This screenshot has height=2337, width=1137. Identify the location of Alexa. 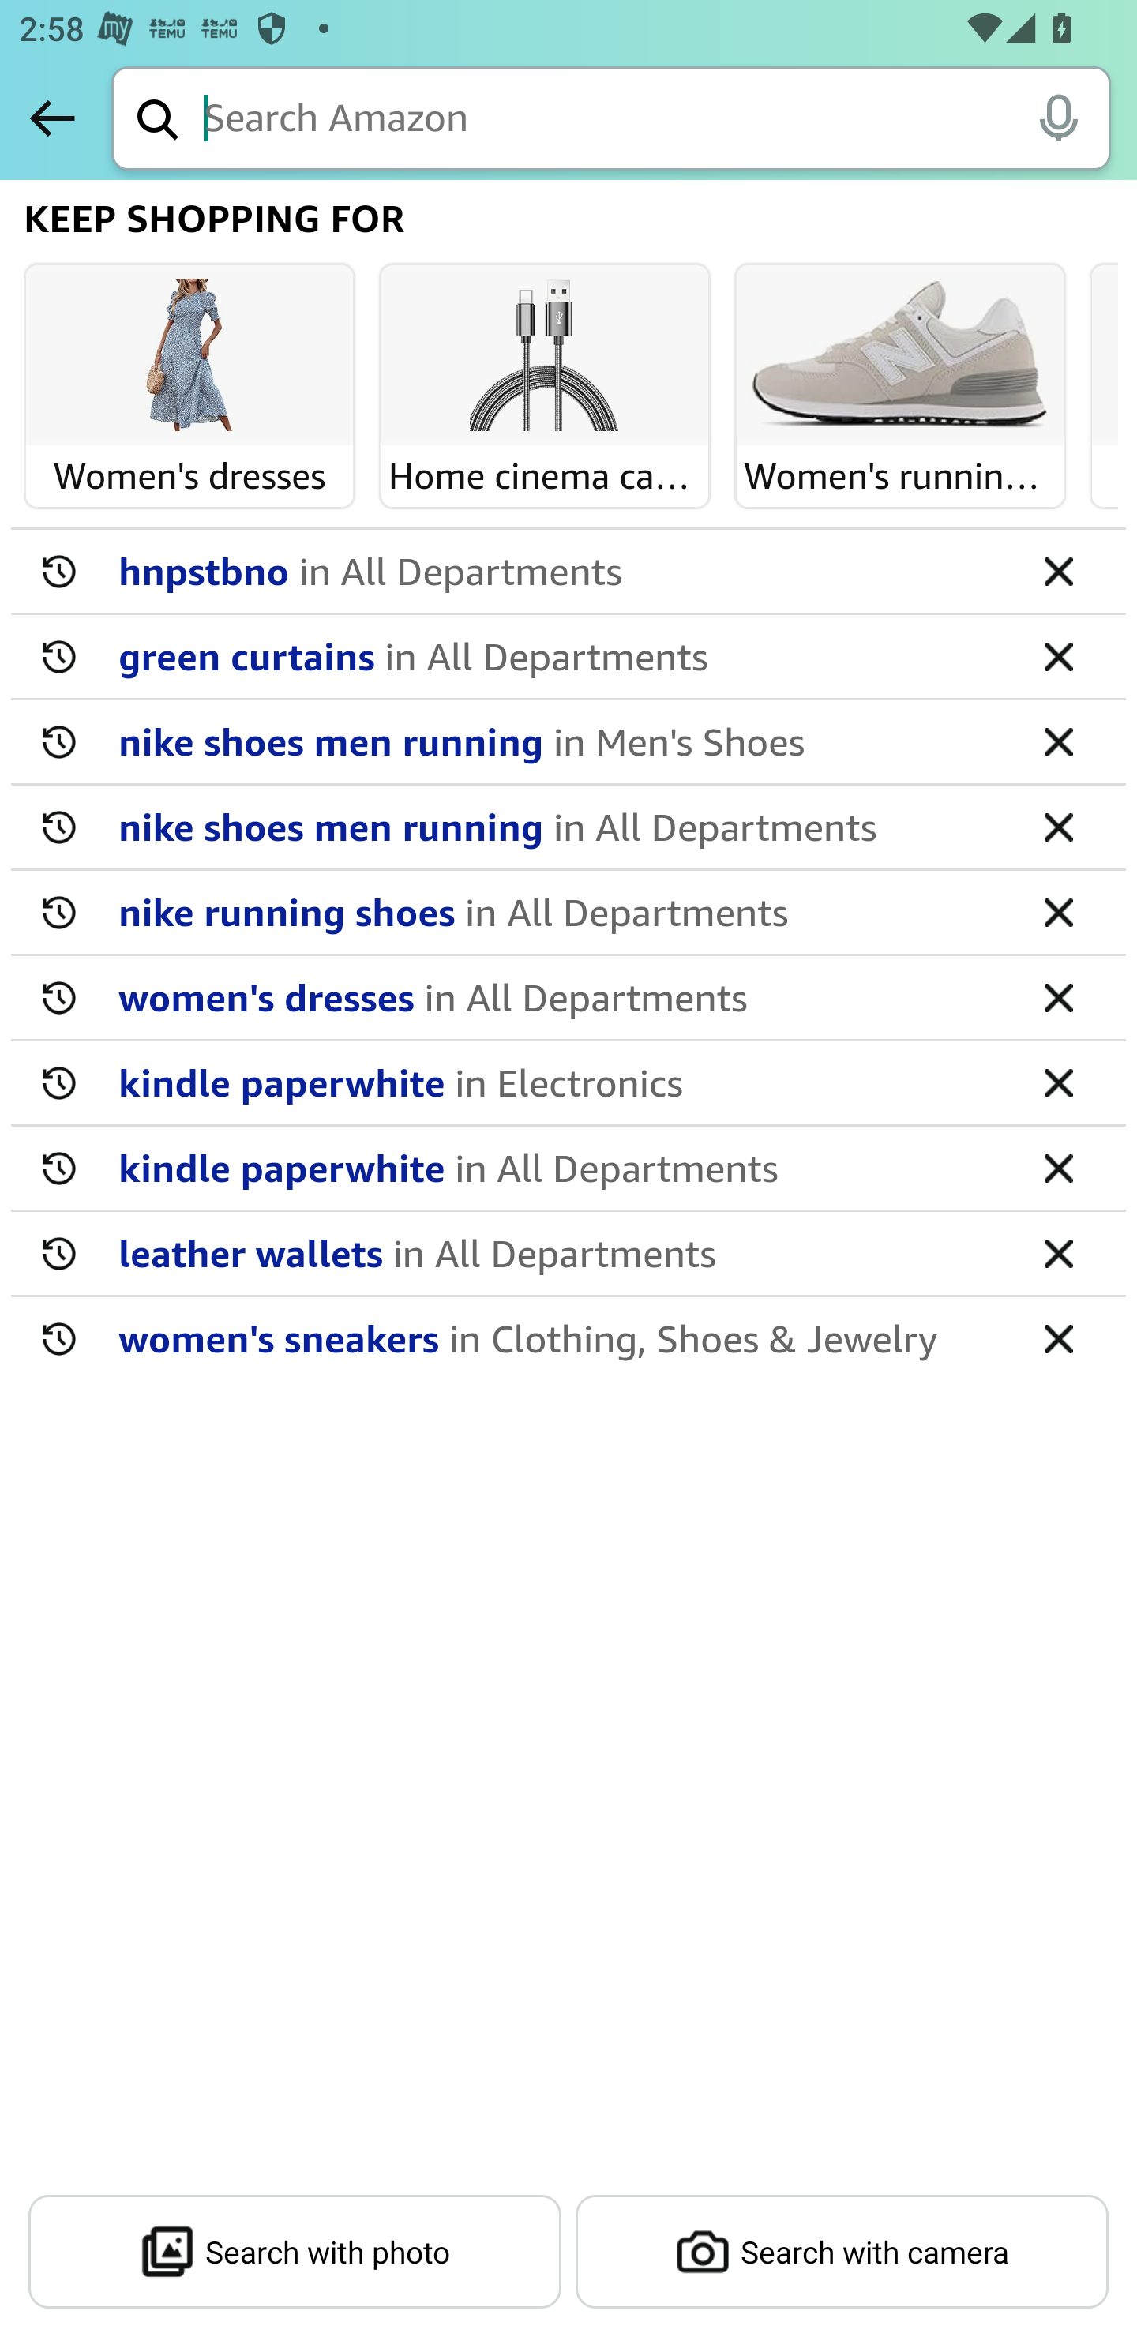
(1058, 117).